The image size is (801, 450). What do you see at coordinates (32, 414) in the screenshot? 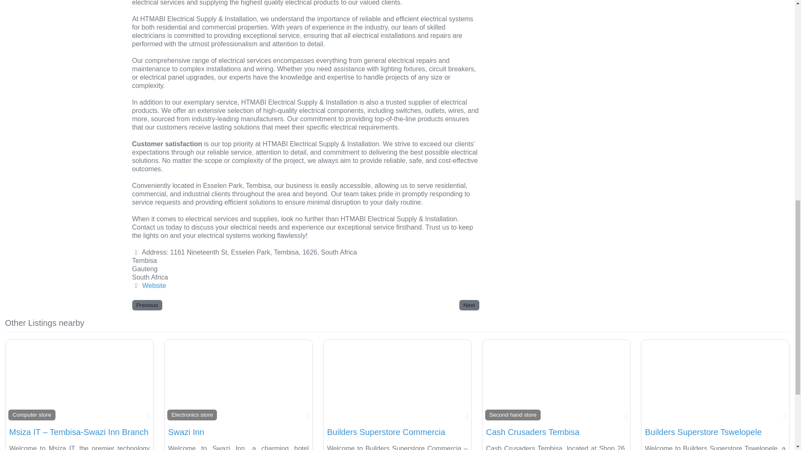
I see `Computer store` at bounding box center [32, 414].